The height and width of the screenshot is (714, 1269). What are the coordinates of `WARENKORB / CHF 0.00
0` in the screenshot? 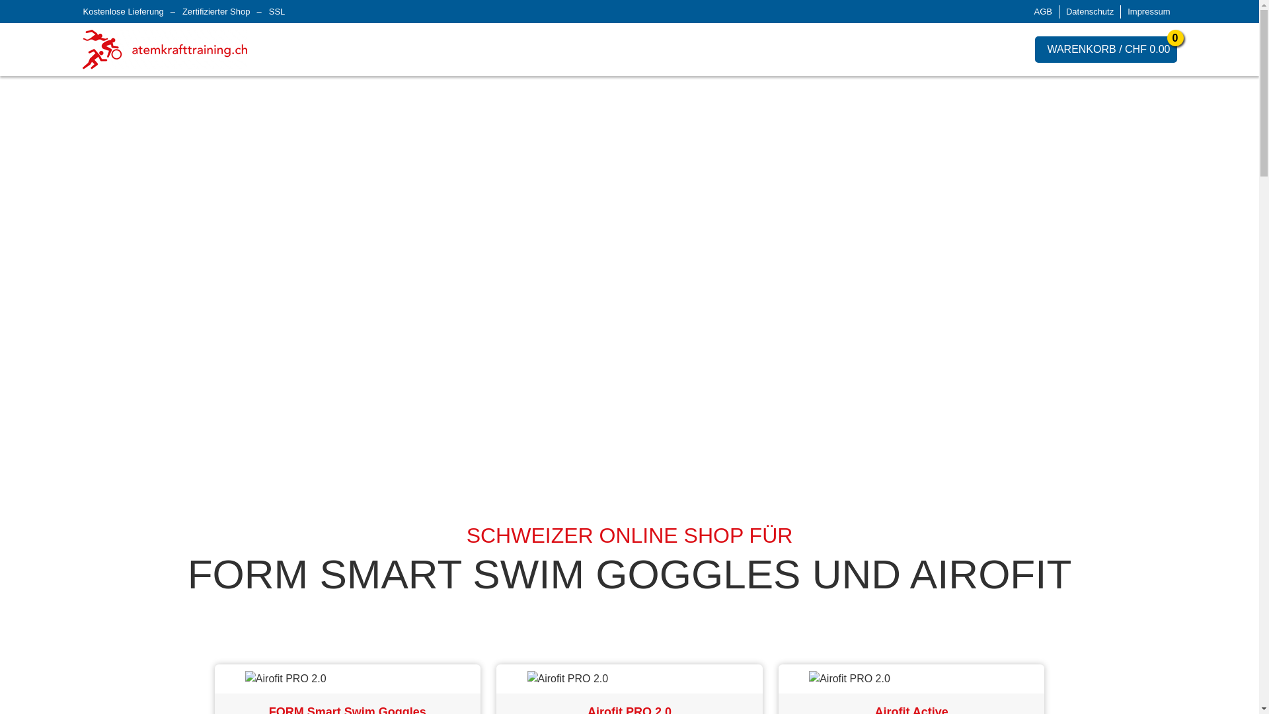 It's located at (1106, 50).